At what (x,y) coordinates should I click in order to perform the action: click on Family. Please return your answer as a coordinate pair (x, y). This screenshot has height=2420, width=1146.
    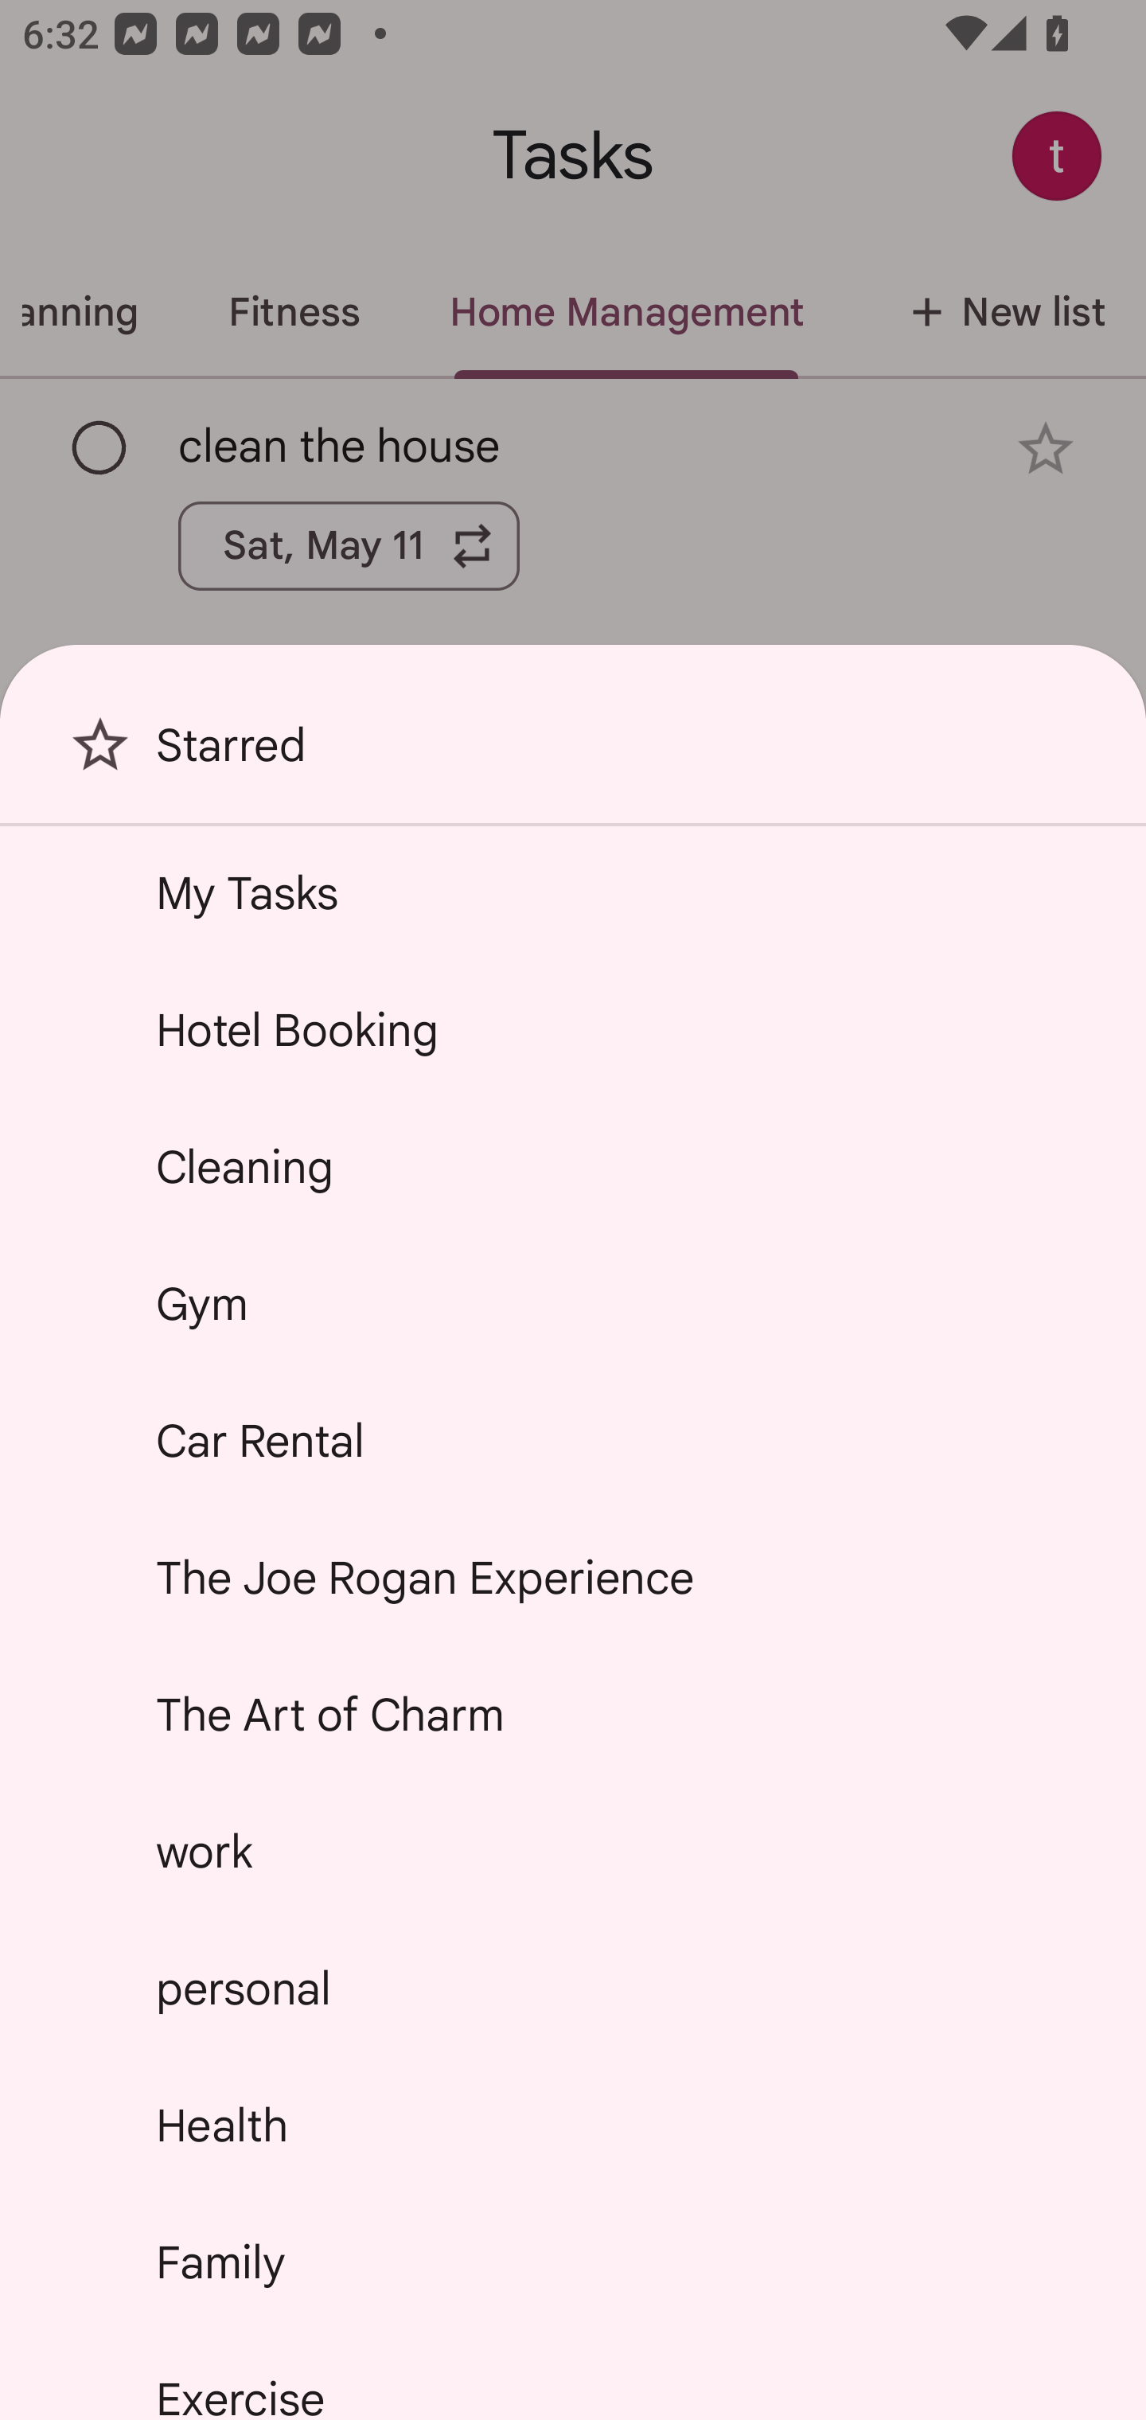
    Looking at the image, I should click on (573, 2261).